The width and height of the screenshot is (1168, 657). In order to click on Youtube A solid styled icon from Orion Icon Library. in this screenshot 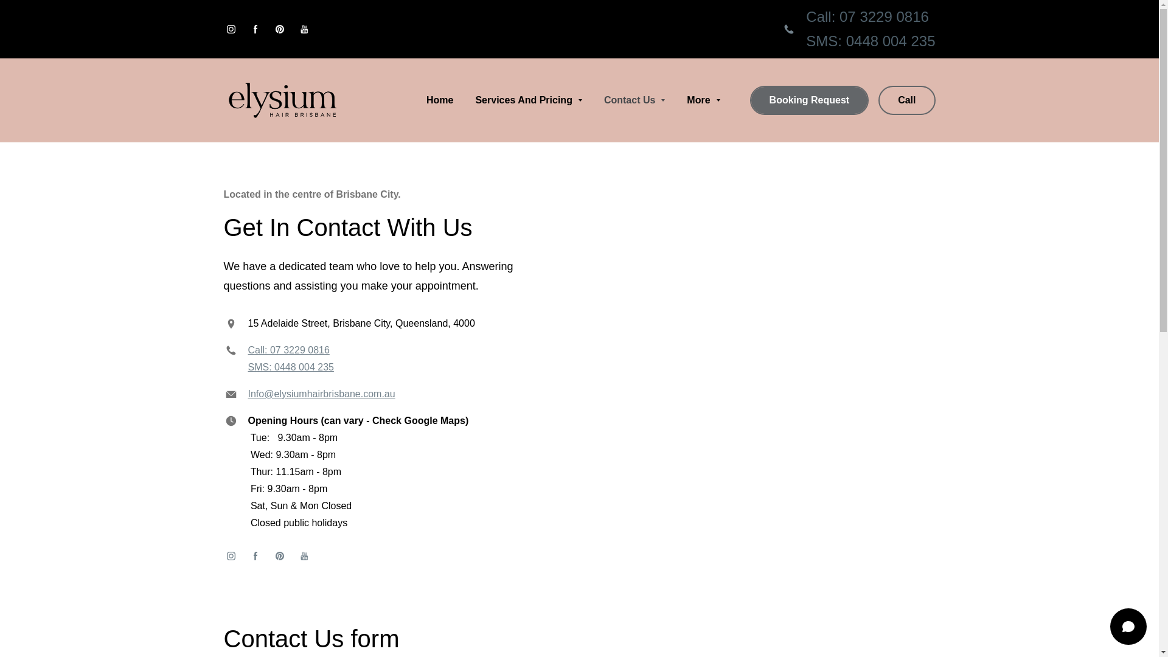, I will do `click(304, 556)`.